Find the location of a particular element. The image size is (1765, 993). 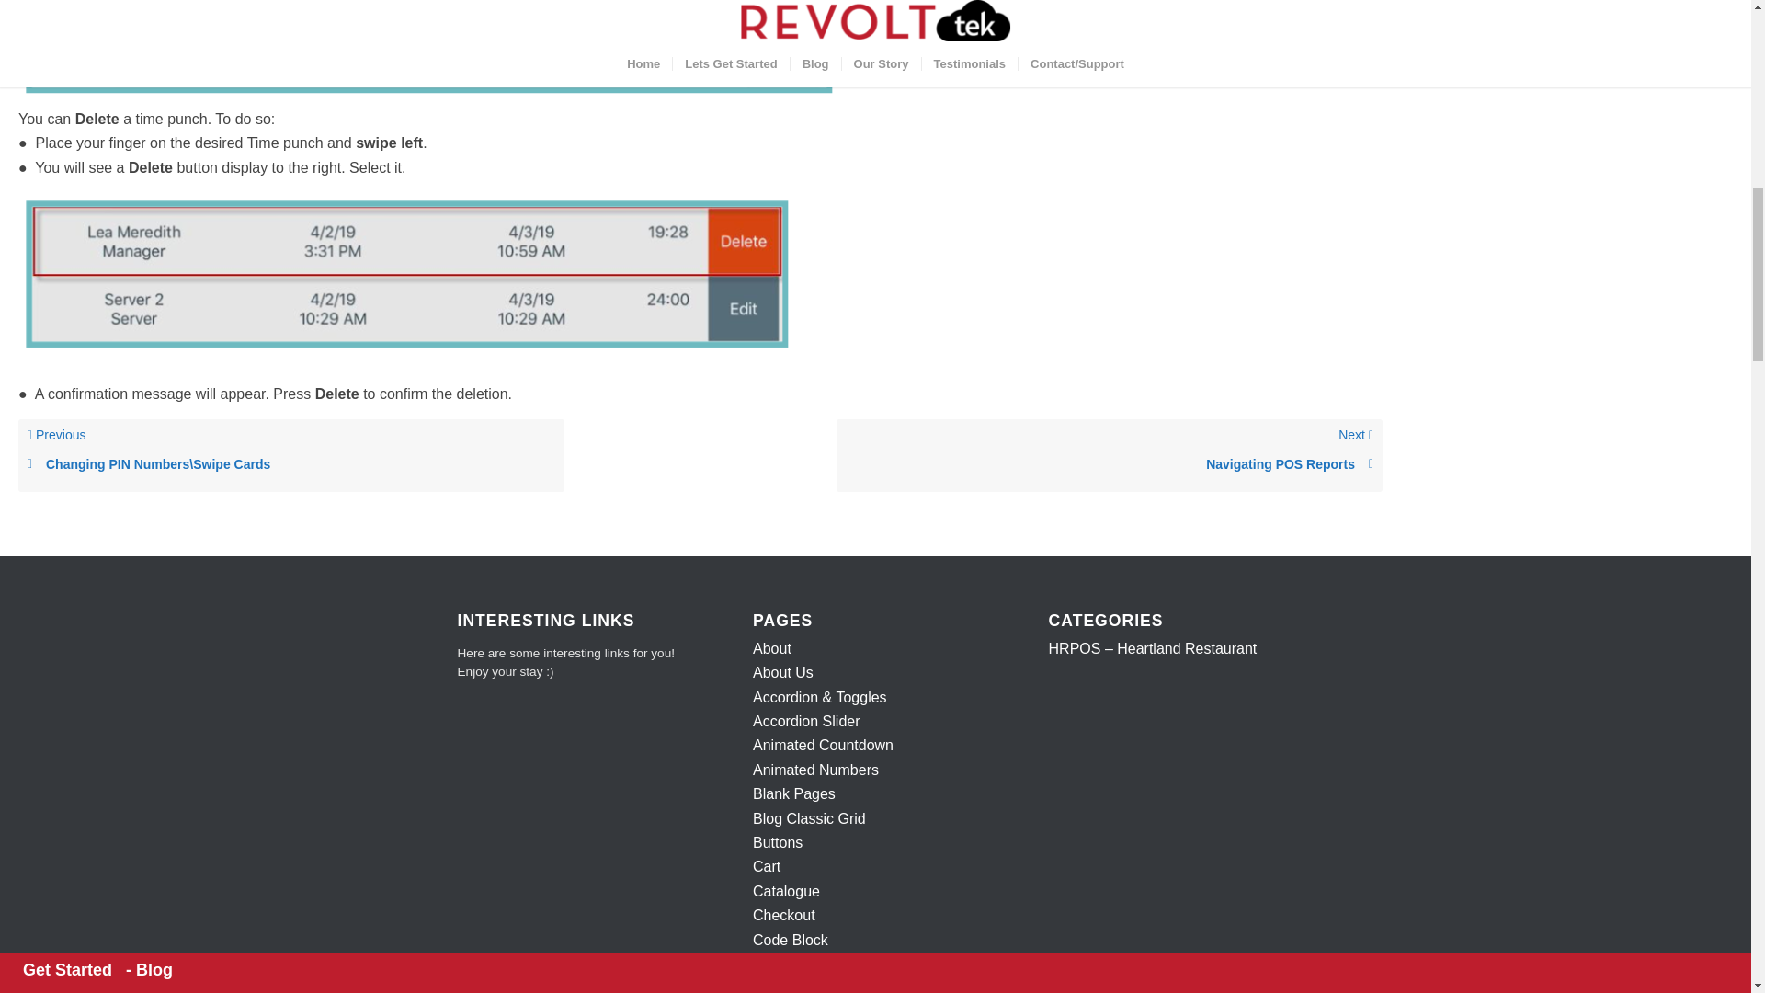

About is located at coordinates (823, 745).